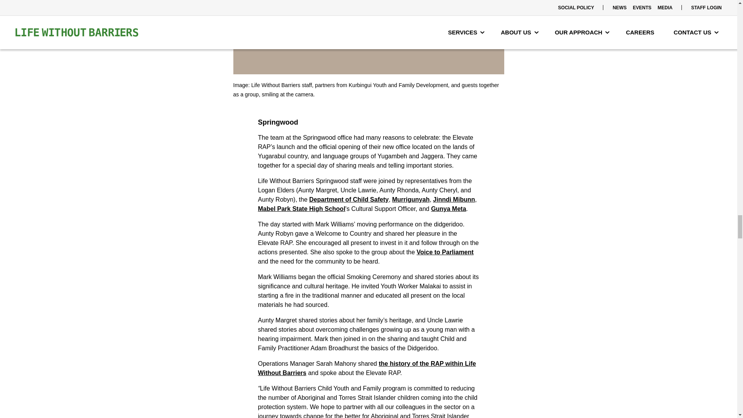 This screenshot has height=418, width=743. What do you see at coordinates (366, 368) in the screenshot?
I see `the history of the RAP within Life Without Barriers` at bounding box center [366, 368].